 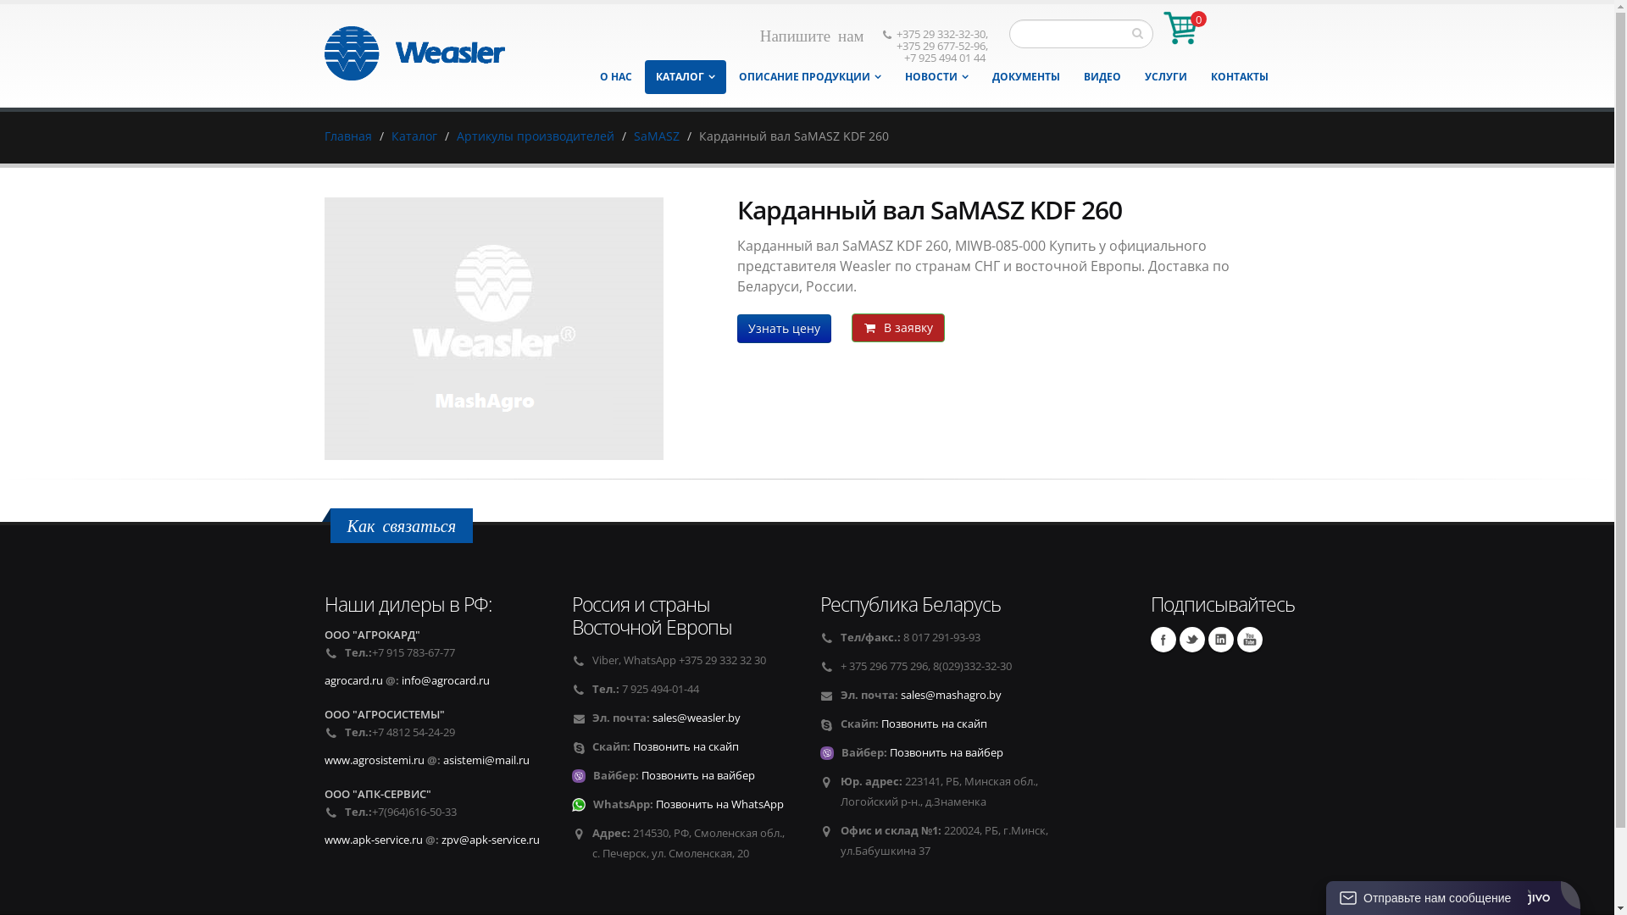 What do you see at coordinates (697, 718) in the screenshot?
I see `sales@weasler.by` at bounding box center [697, 718].